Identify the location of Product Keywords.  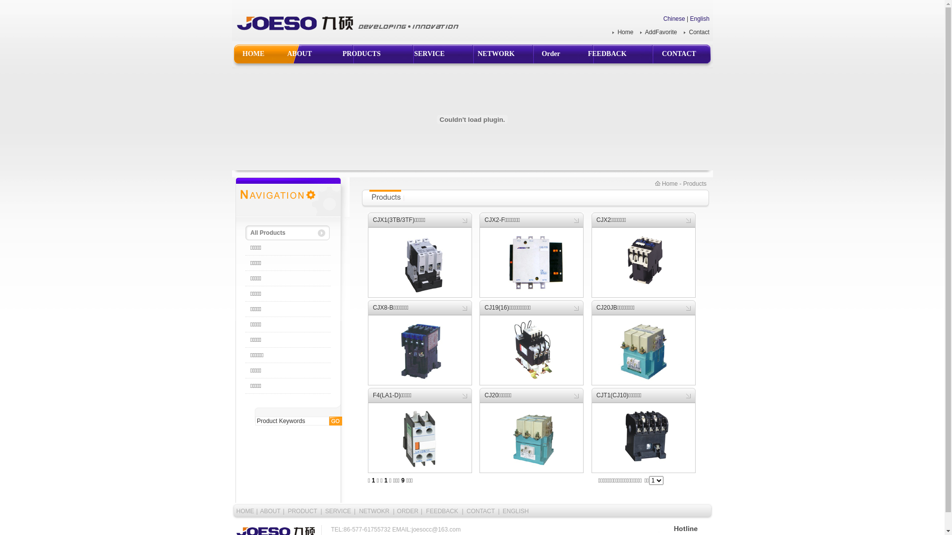
(293, 421).